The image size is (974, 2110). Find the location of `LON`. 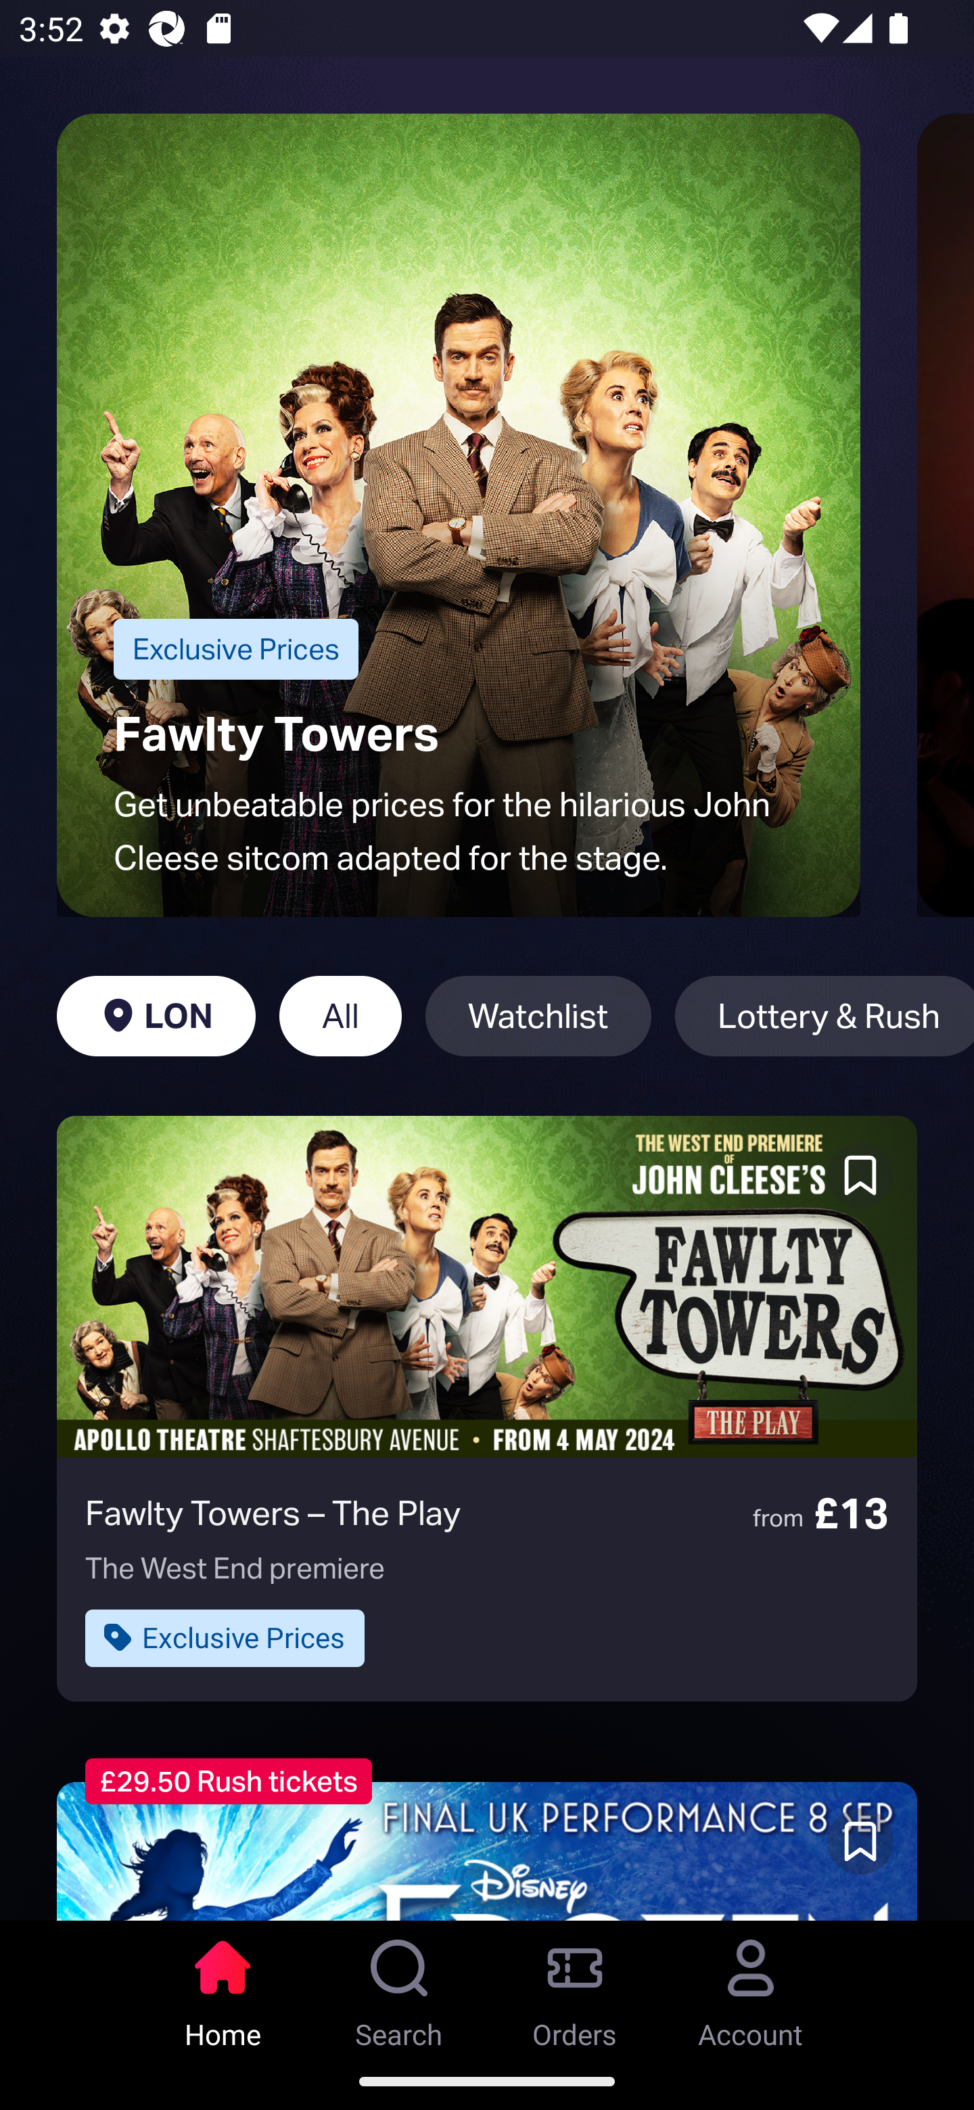

LON is located at coordinates (156, 1016).